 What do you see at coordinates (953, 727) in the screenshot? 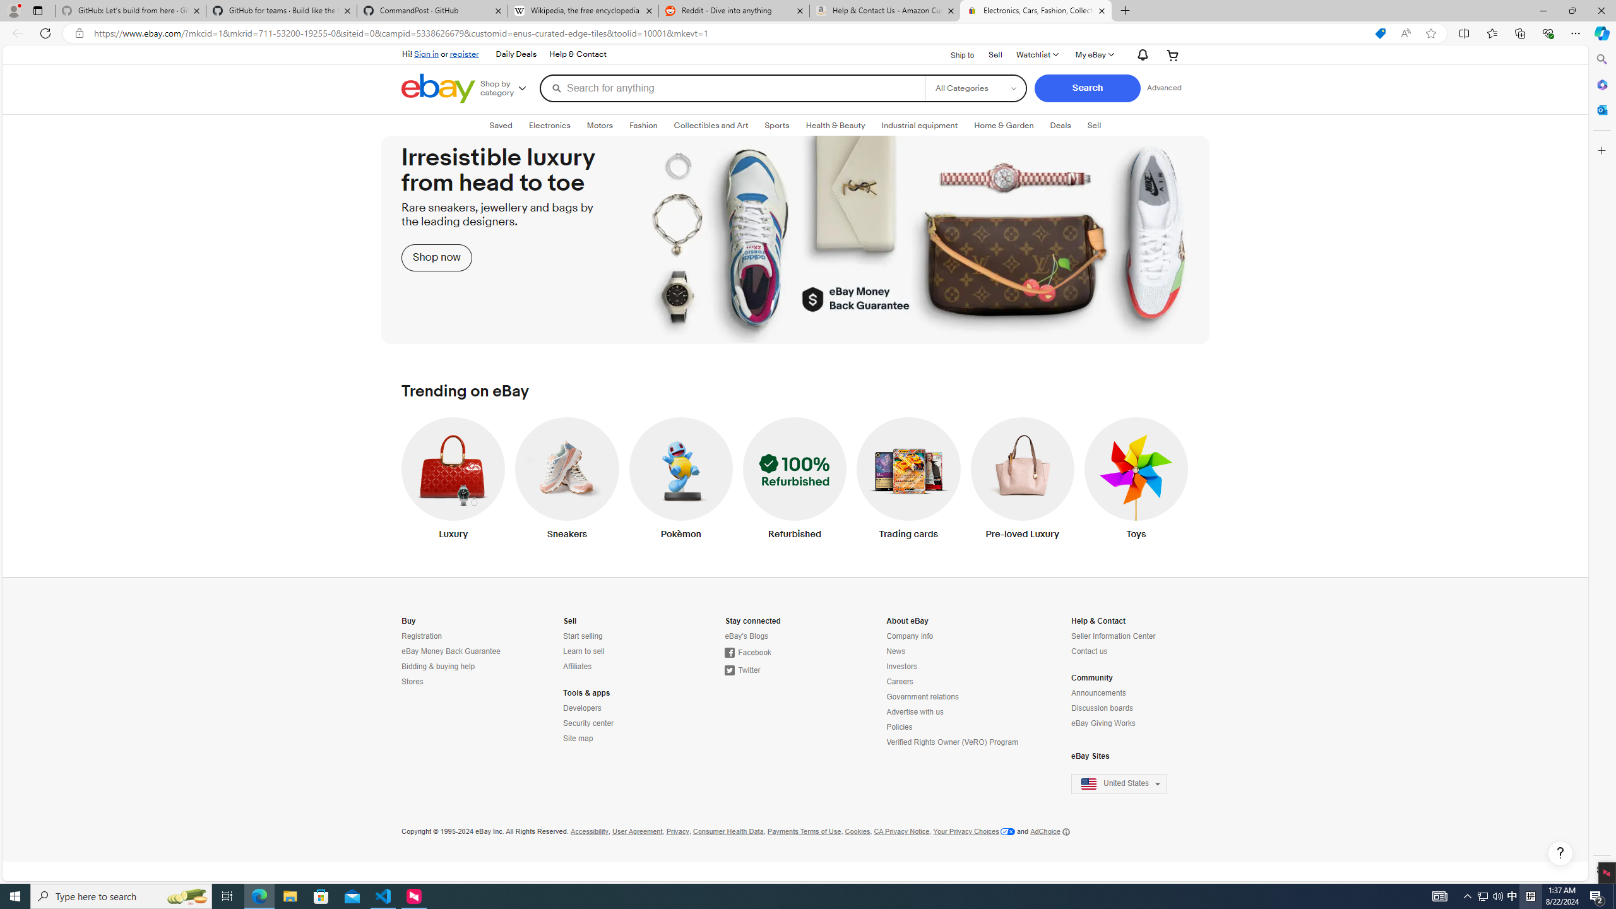
I see `Policies` at bounding box center [953, 727].